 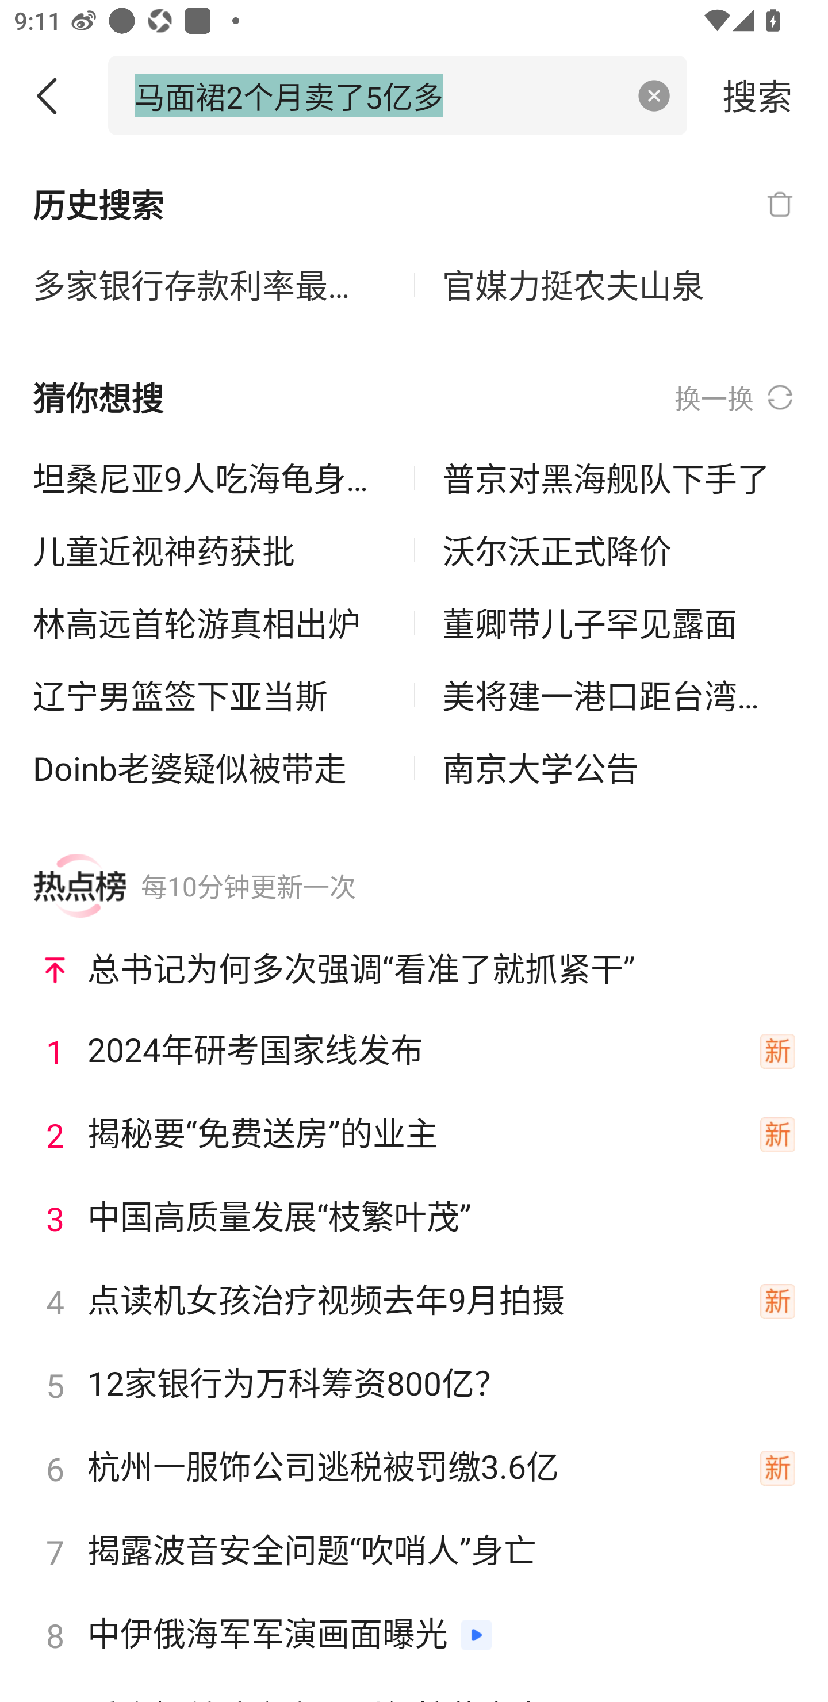 What do you see at coordinates (209, 623) in the screenshot?
I see `林高远首轮游真相出炉` at bounding box center [209, 623].